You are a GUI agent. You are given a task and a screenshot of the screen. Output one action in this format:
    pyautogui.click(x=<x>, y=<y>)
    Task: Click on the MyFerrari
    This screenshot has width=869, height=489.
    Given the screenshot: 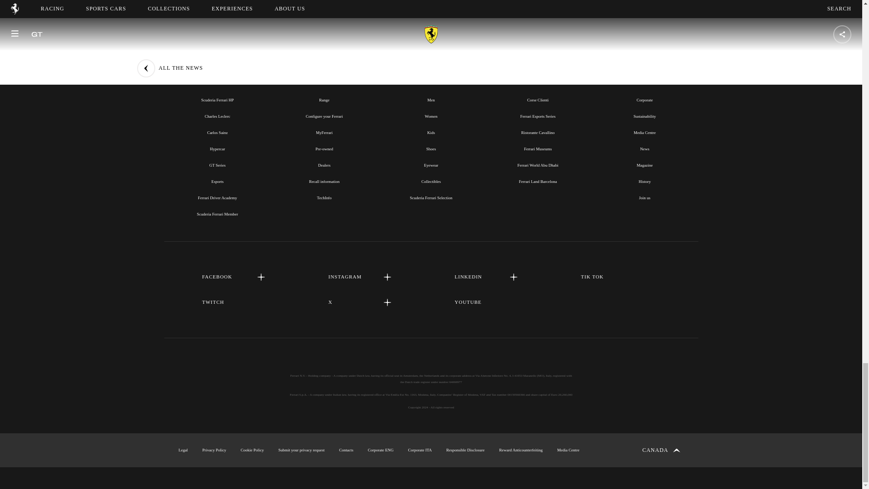 What is the action you would take?
    pyautogui.click(x=324, y=133)
    